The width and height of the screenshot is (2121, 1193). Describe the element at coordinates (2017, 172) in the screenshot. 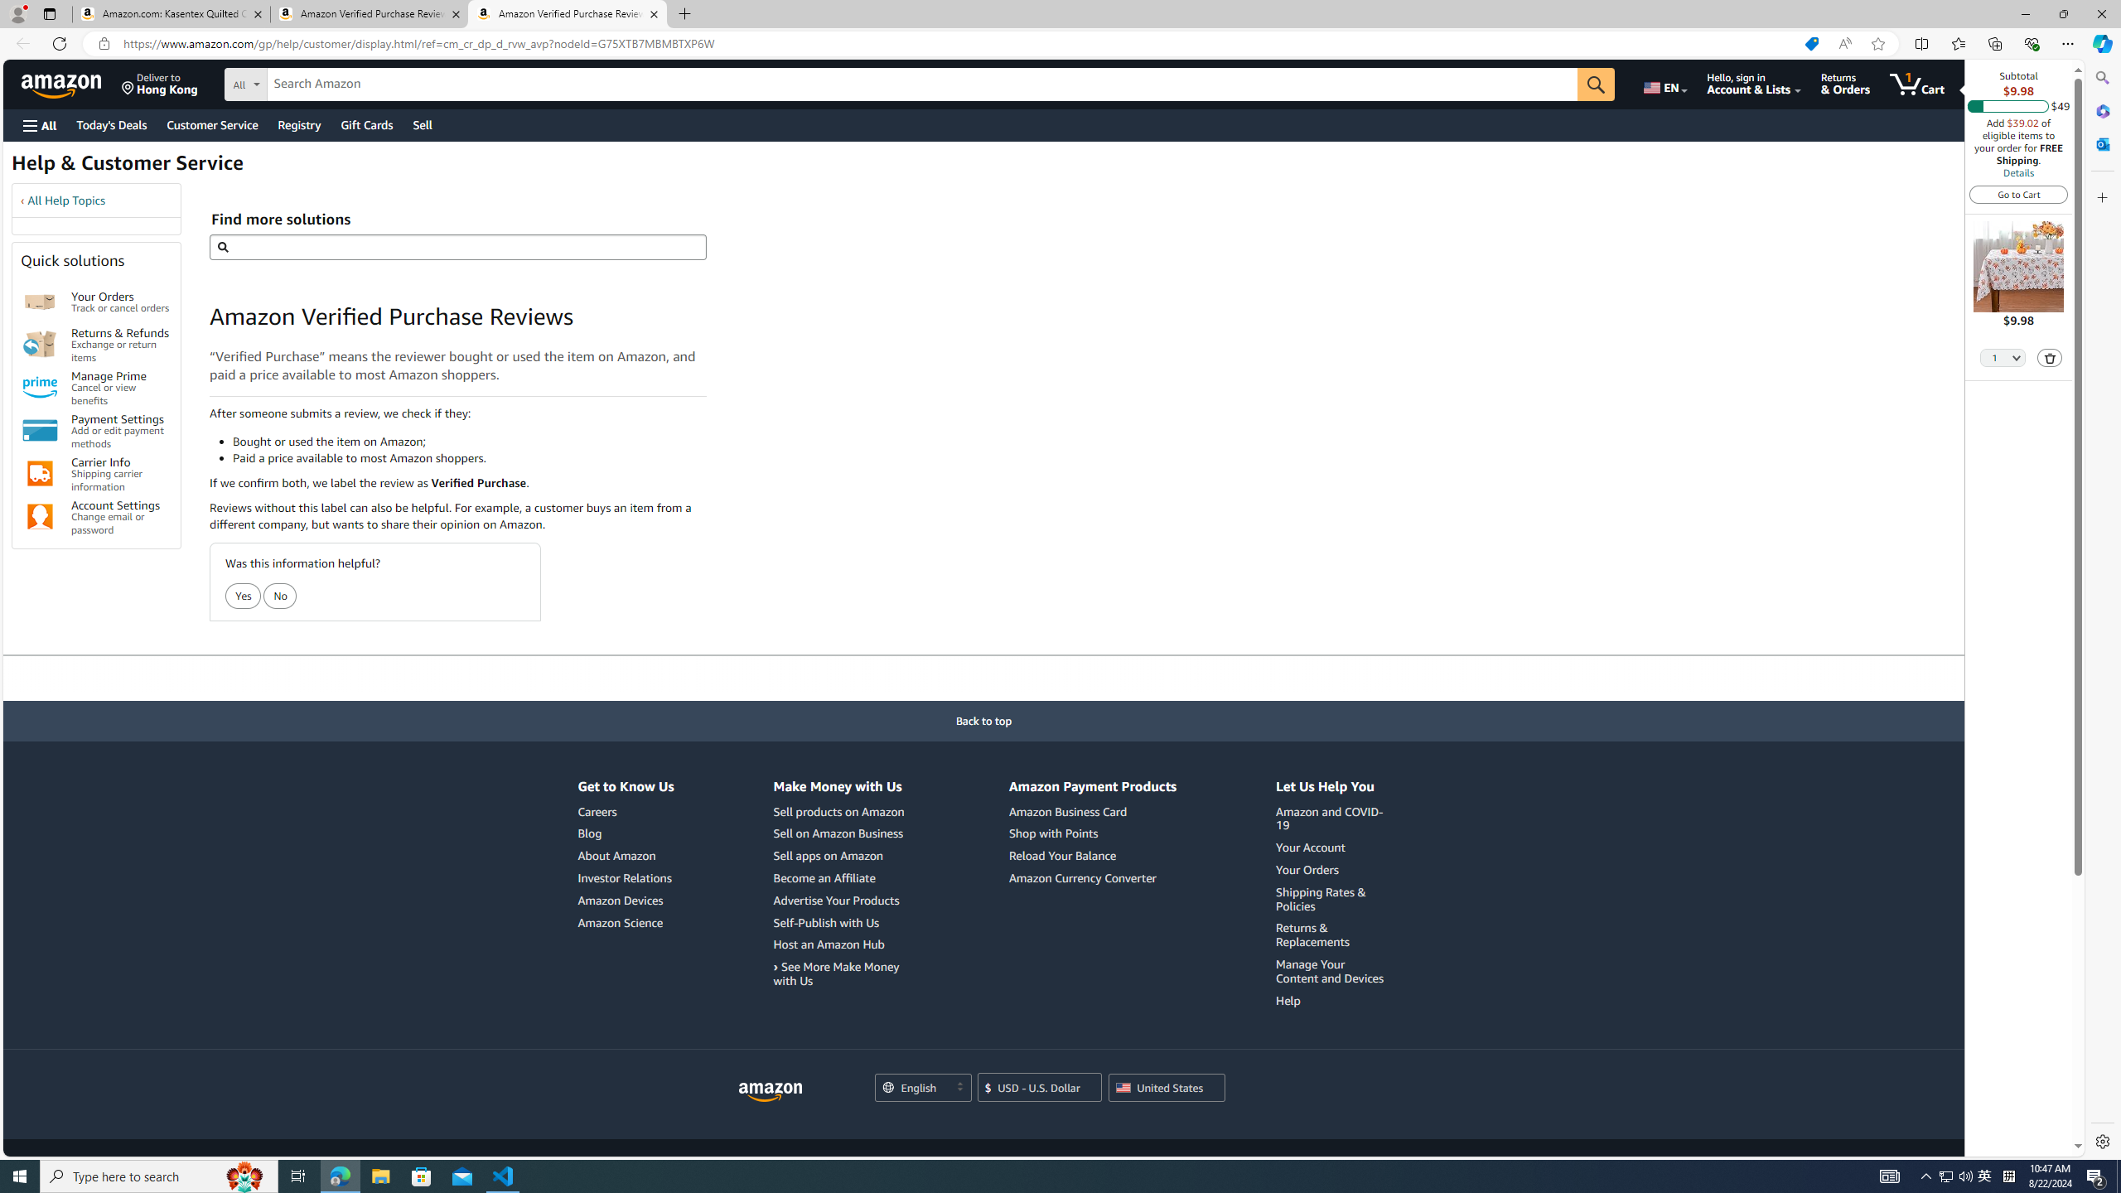

I see `Details` at that location.